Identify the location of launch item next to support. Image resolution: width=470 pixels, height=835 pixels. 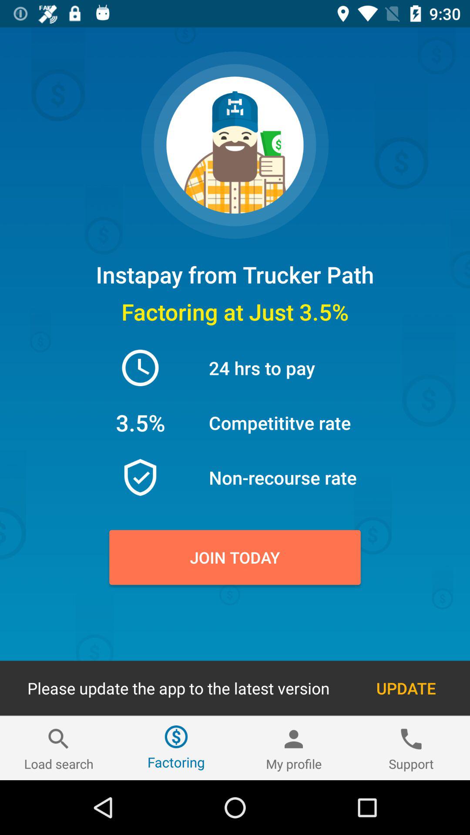
(294, 748).